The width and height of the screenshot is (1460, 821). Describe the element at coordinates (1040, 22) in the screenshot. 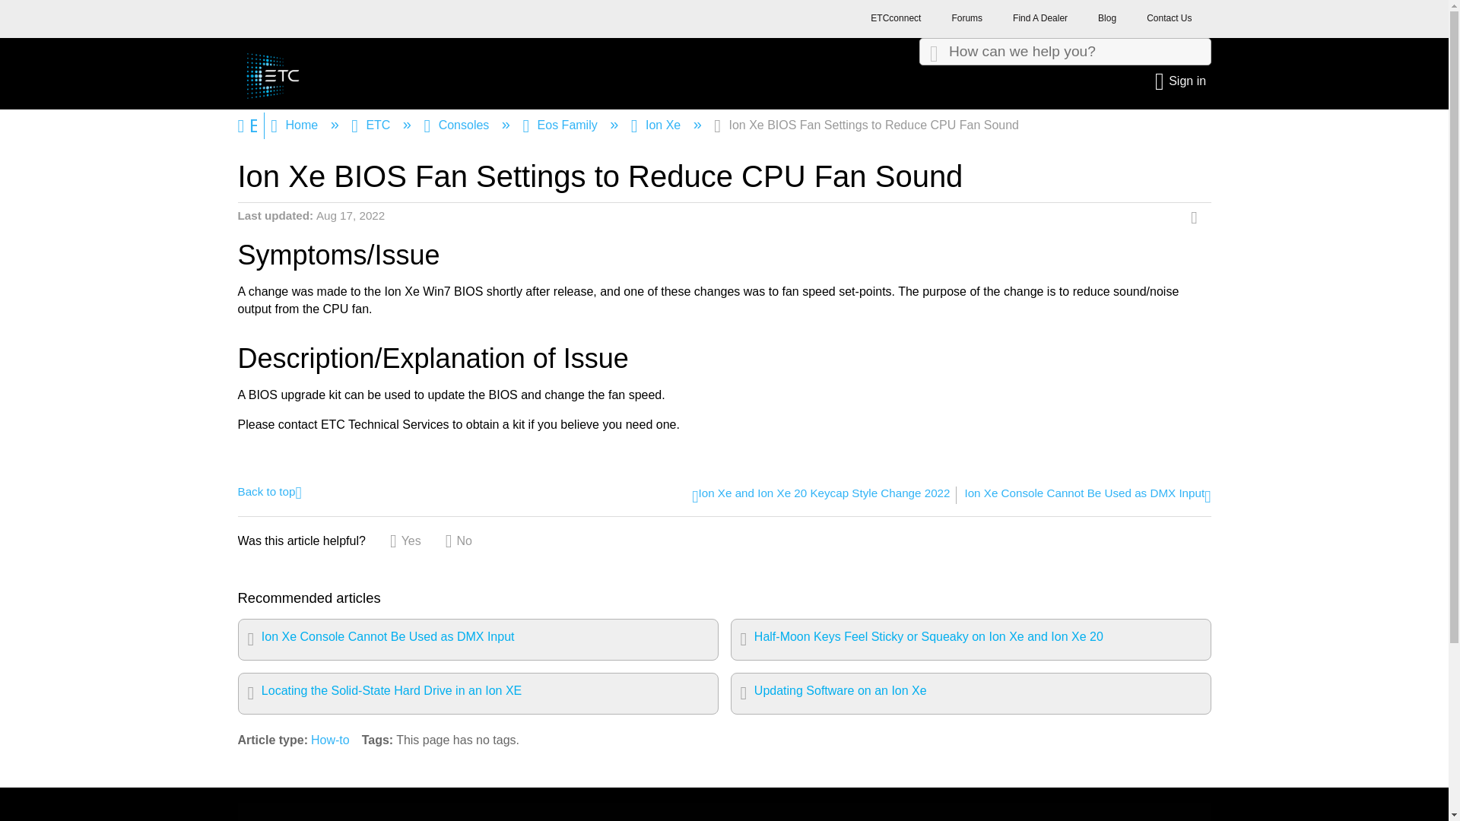

I see `Find A Dealer` at that location.